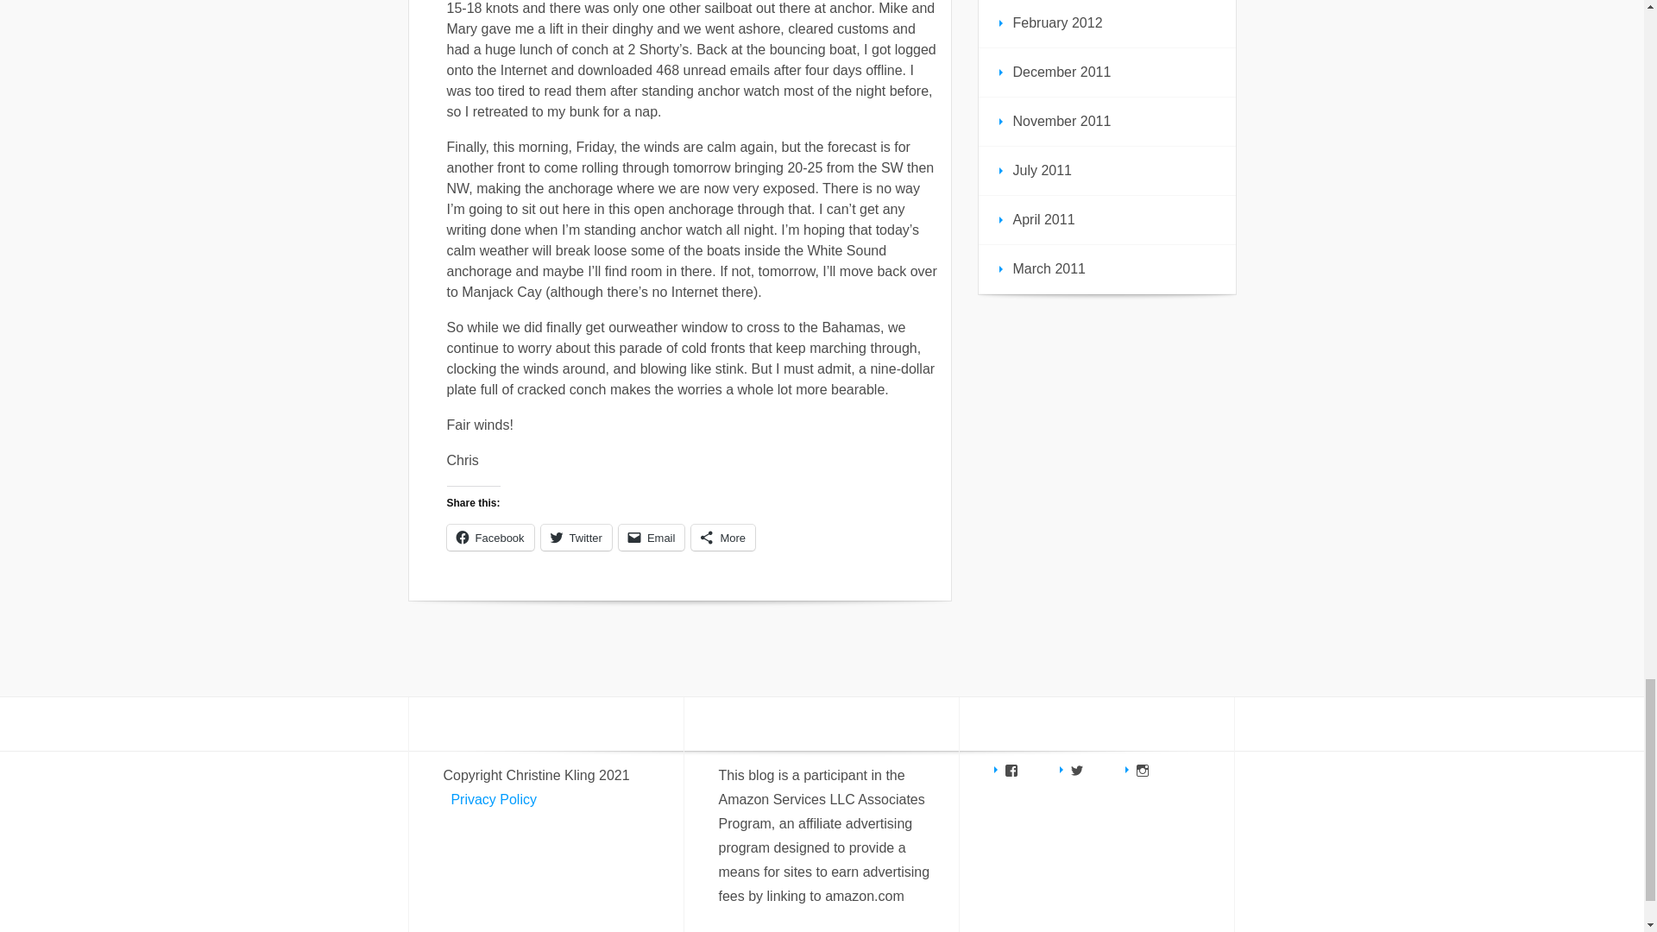  Describe the element at coordinates (576, 538) in the screenshot. I see `Click to share on Twitter` at that location.